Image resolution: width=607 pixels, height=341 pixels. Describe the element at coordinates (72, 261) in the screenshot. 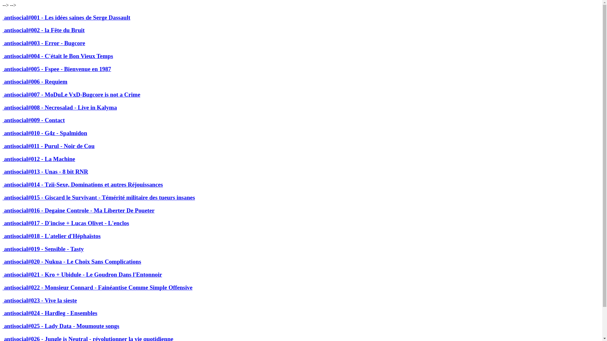

I see ` antisocial#020 - Nukua - Le Choix Sans Complications` at that location.